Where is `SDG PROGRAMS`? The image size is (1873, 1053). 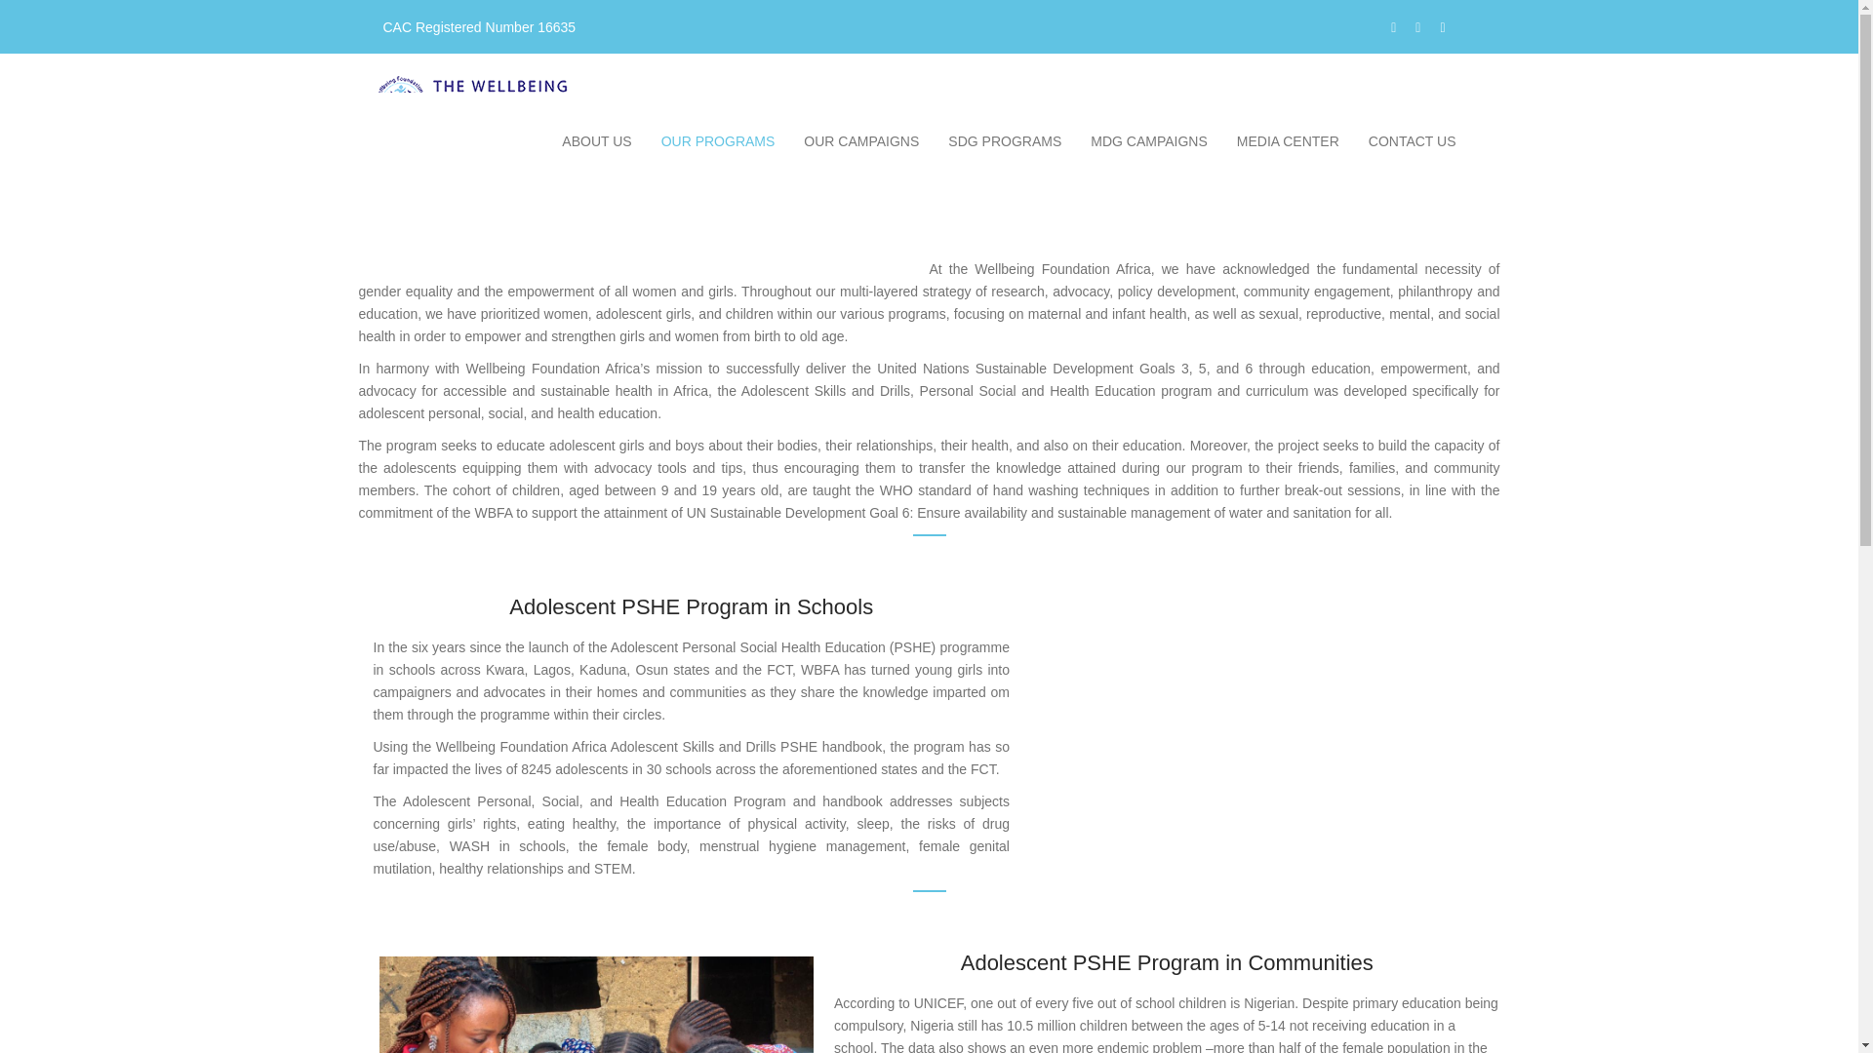 SDG PROGRAMS is located at coordinates (1004, 140).